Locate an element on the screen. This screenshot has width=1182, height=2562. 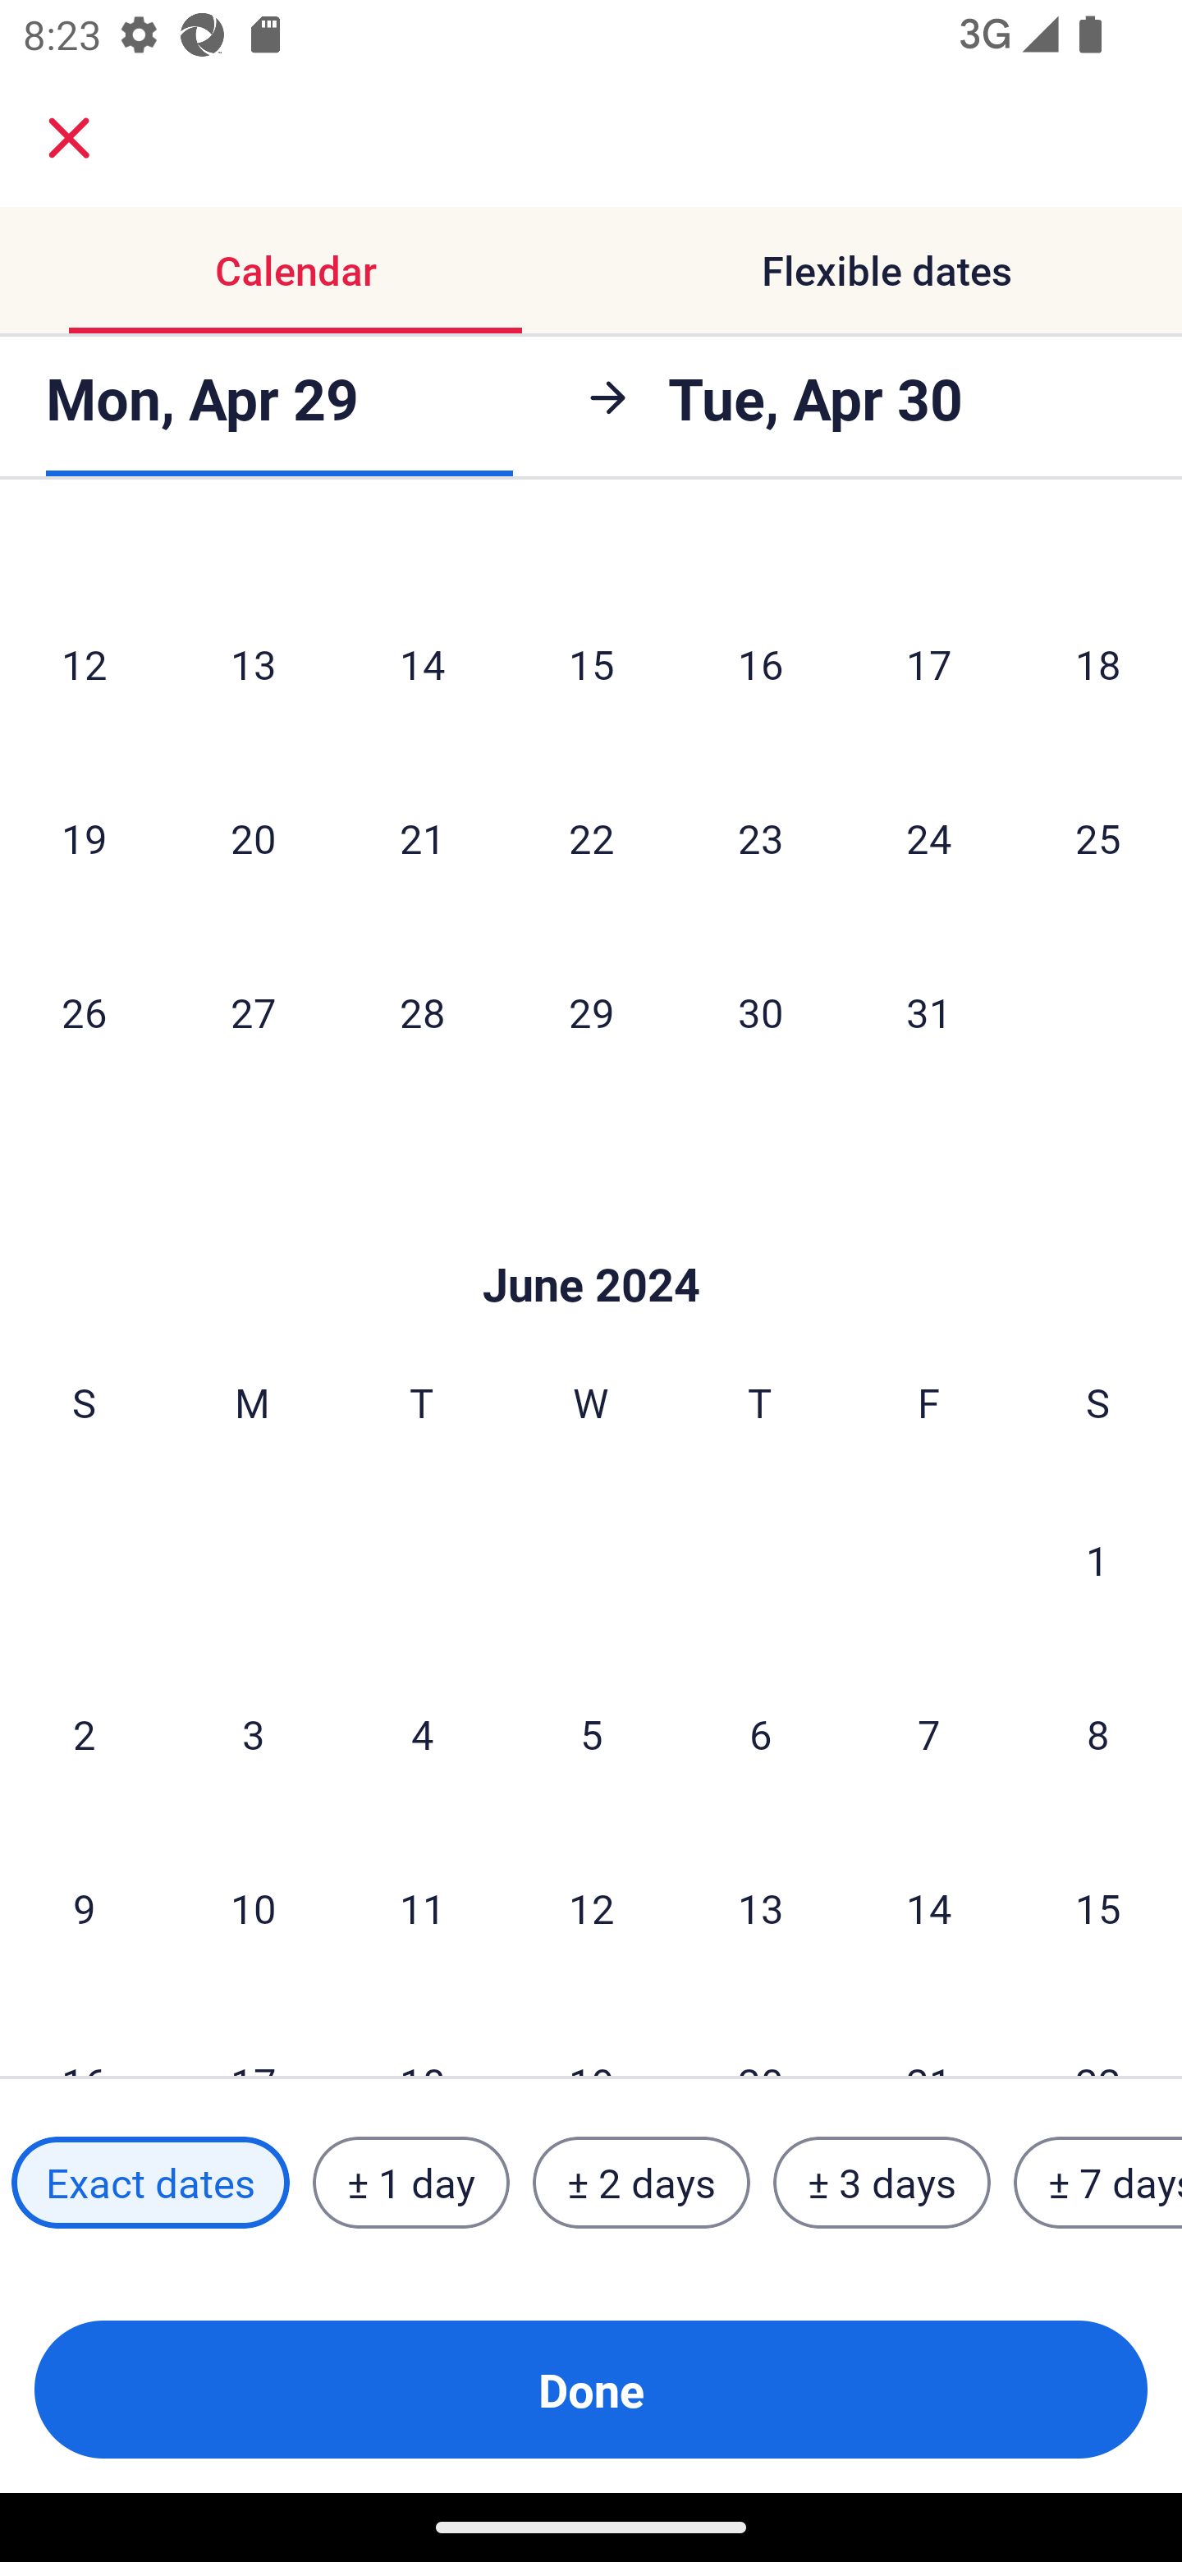
13 Thursday, June 13, 2024 is located at coordinates (760, 1908).